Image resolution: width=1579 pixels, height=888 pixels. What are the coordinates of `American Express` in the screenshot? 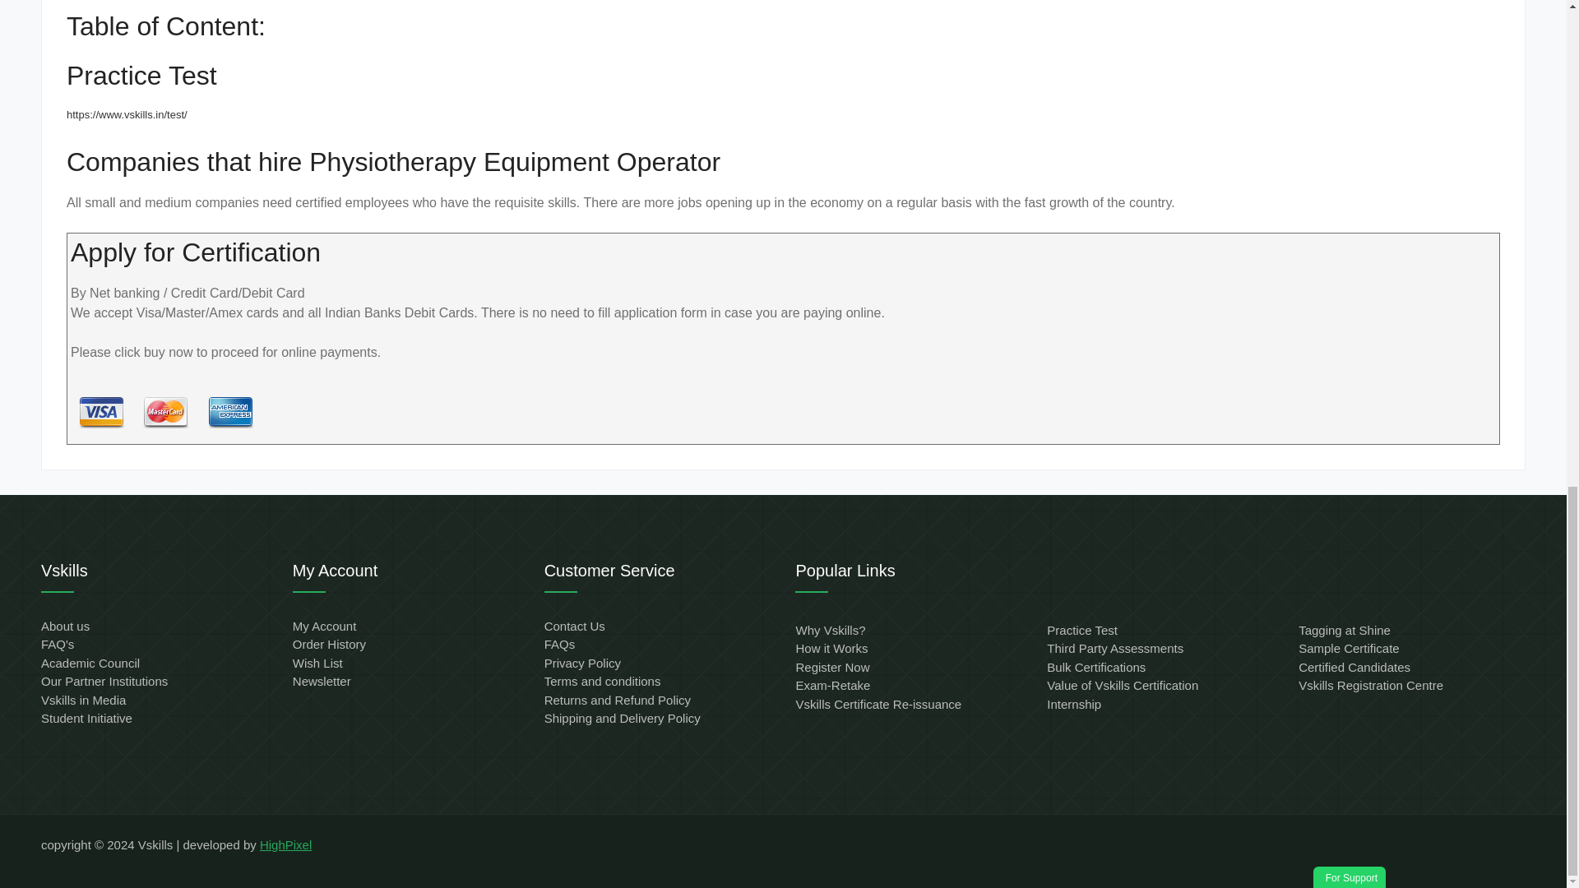 It's located at (229, 412).